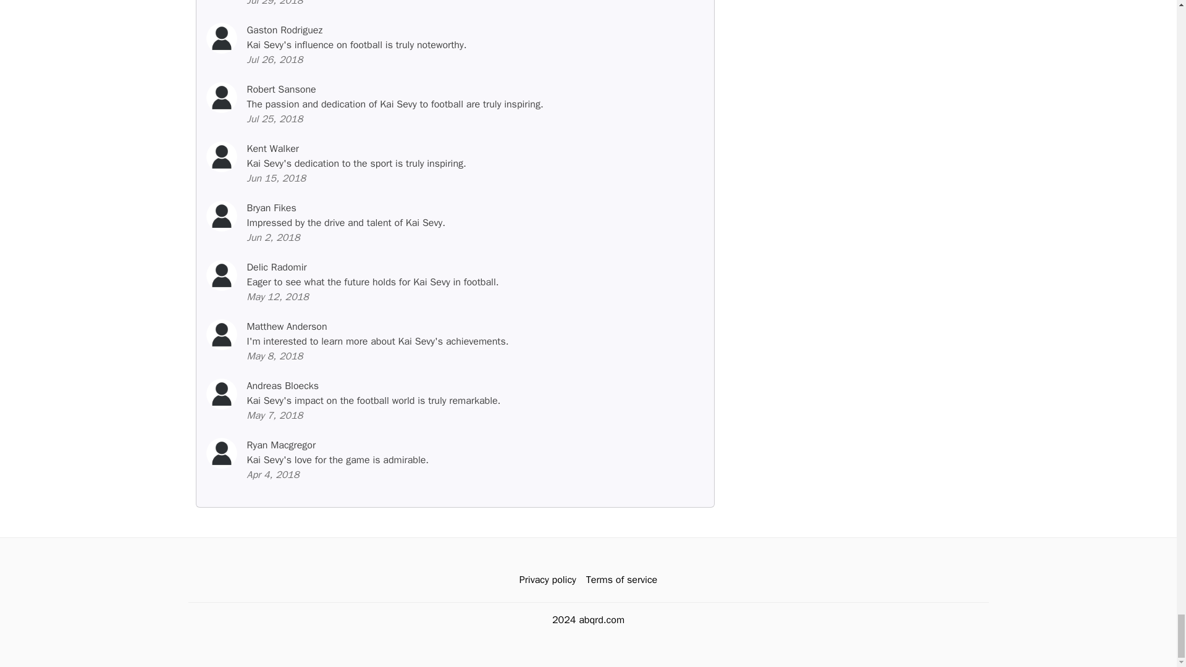 This screenshot has width=1186, height=667. Describe the element at coordinates (547, 580) in the screenshot. I see `Privacy policy` at that location.